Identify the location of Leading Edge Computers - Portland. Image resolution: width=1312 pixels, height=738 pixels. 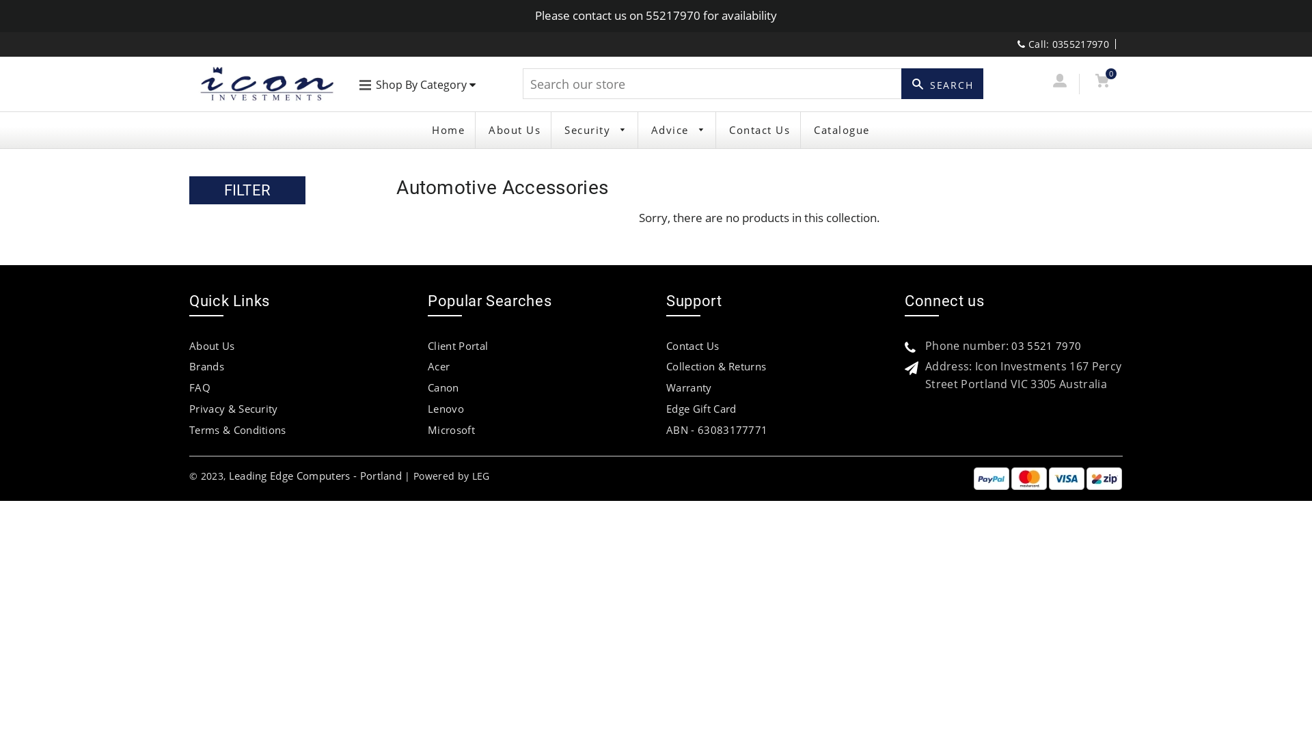
(316, 476).